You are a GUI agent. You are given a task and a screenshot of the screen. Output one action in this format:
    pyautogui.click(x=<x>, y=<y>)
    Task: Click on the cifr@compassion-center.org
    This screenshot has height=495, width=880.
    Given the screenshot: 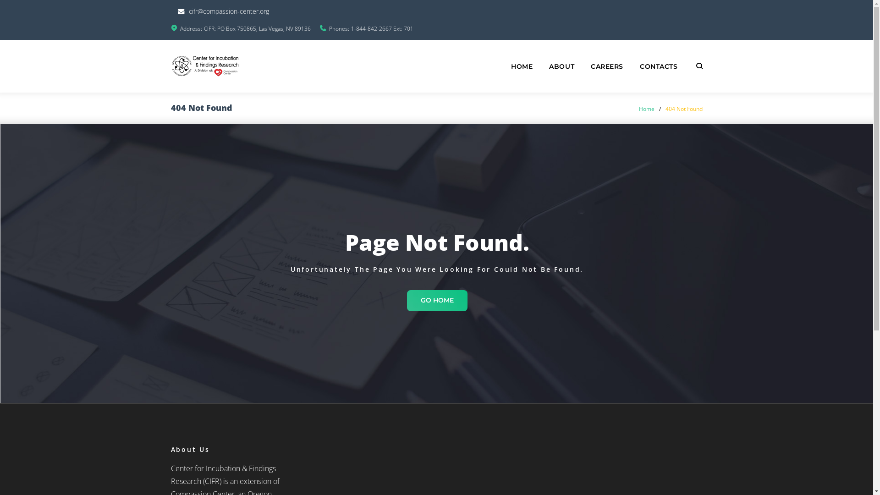 What is the action you would take?
    pyautogui.click(x=229, y=11)
    